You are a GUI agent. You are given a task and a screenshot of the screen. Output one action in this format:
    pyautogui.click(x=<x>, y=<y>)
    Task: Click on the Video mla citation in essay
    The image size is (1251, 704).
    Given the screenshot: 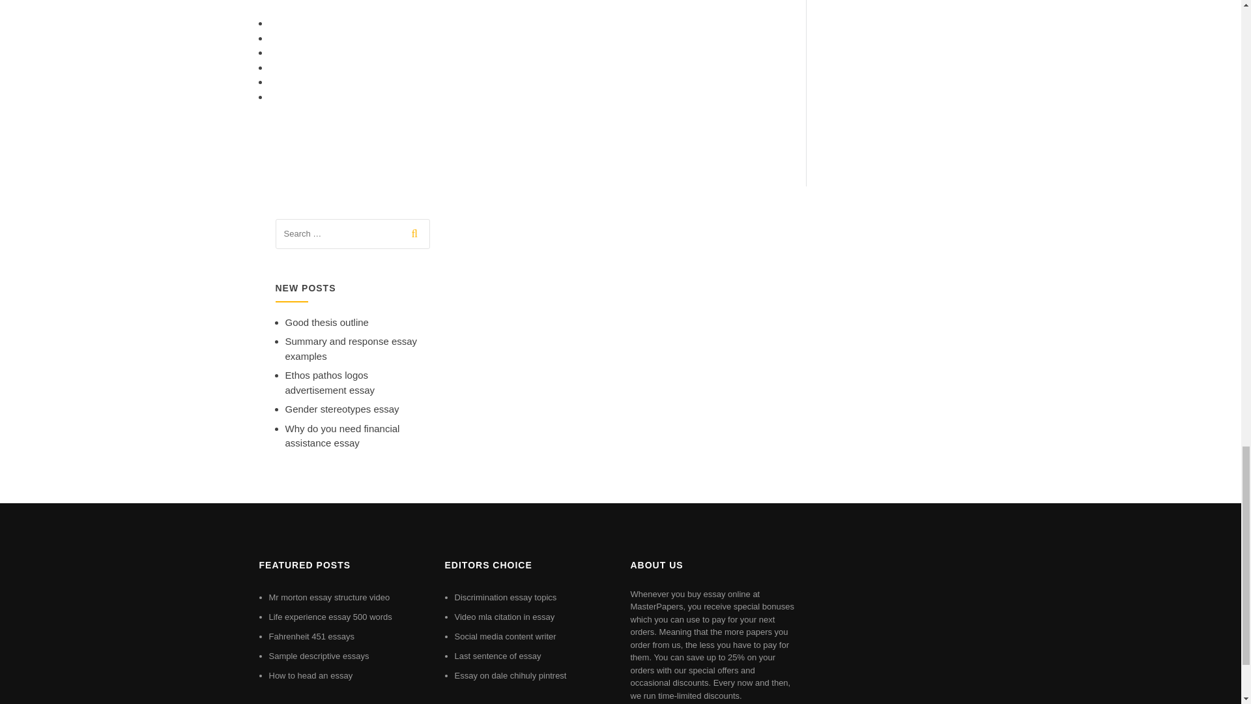 What is the action you would take?
    pyautogui.click(x=505, y=617)
    